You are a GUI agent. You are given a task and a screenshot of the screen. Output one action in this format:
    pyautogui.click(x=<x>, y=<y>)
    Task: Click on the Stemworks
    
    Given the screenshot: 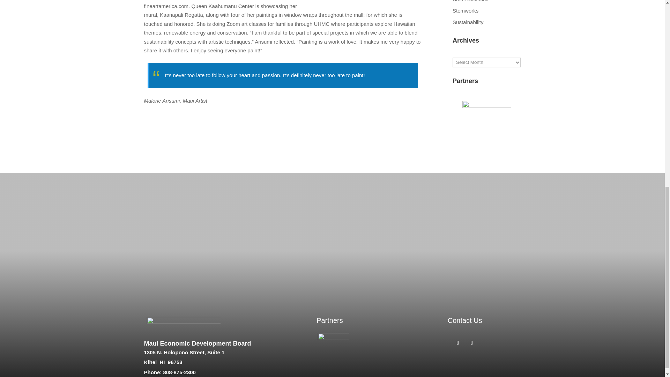 What is the action you would take?
    pyautogui.click(x=466, y=10)
    